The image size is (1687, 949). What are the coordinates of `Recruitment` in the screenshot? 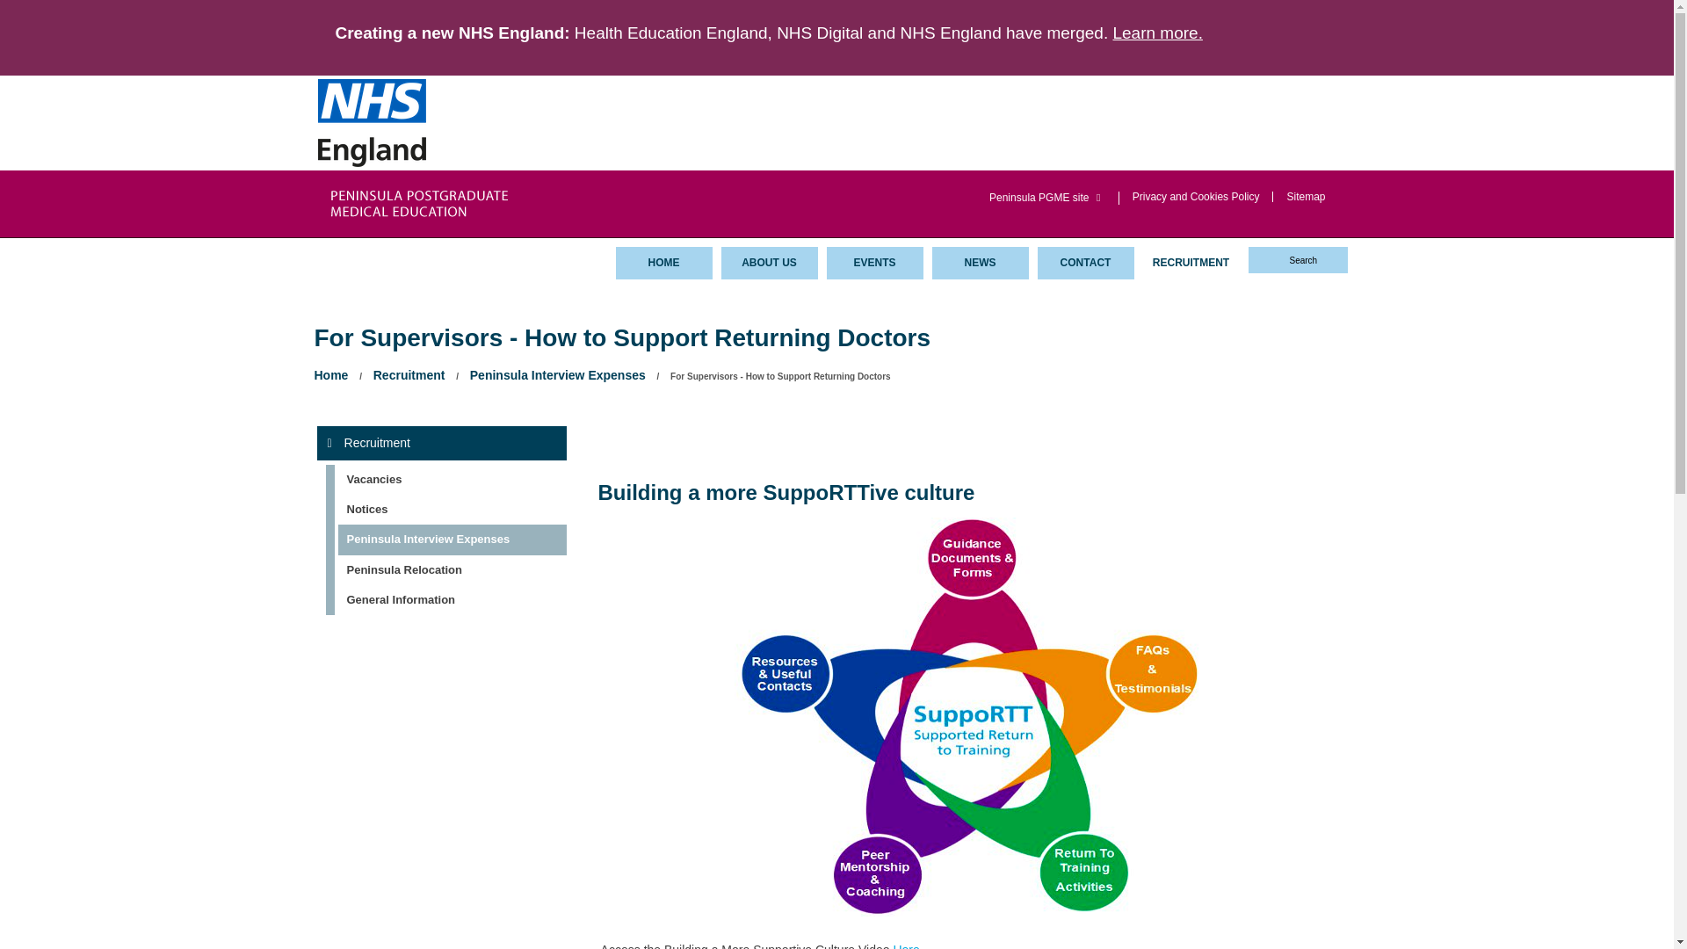 It's located at (1190, 262).